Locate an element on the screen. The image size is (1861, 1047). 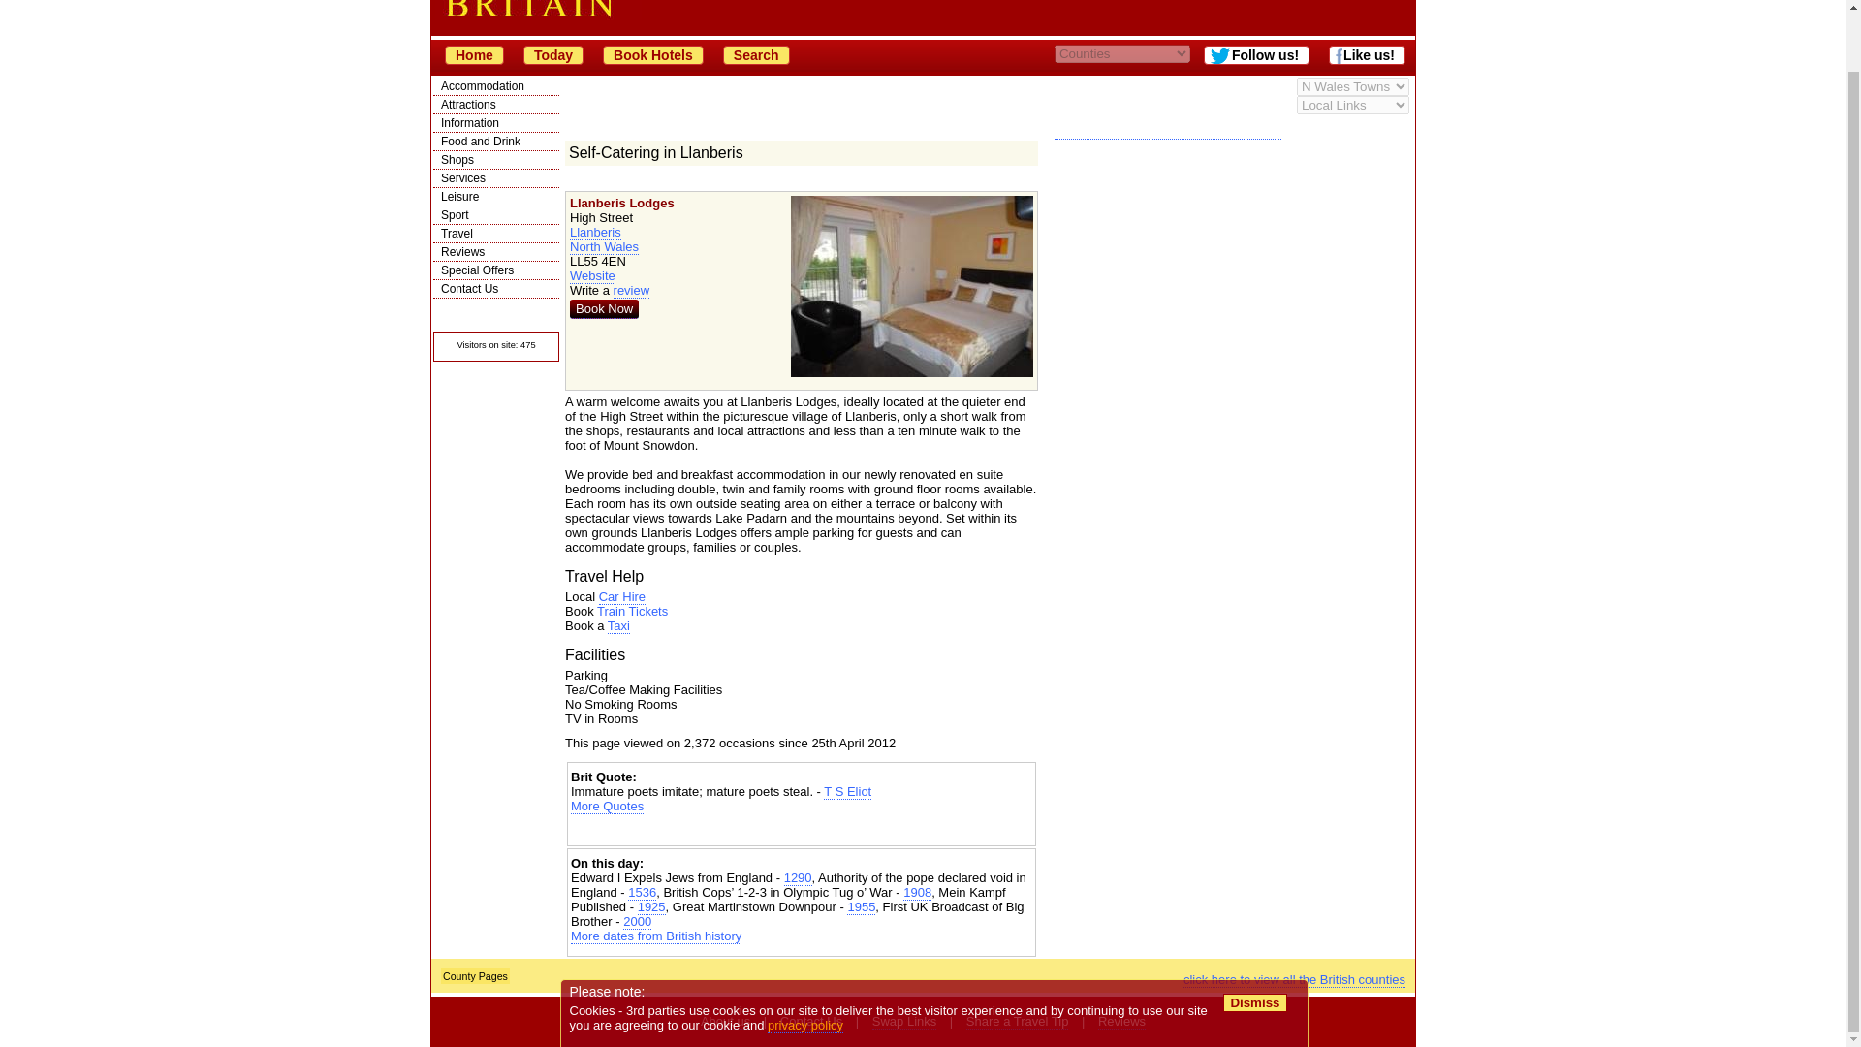
Today is located at coordinates (552, 54).